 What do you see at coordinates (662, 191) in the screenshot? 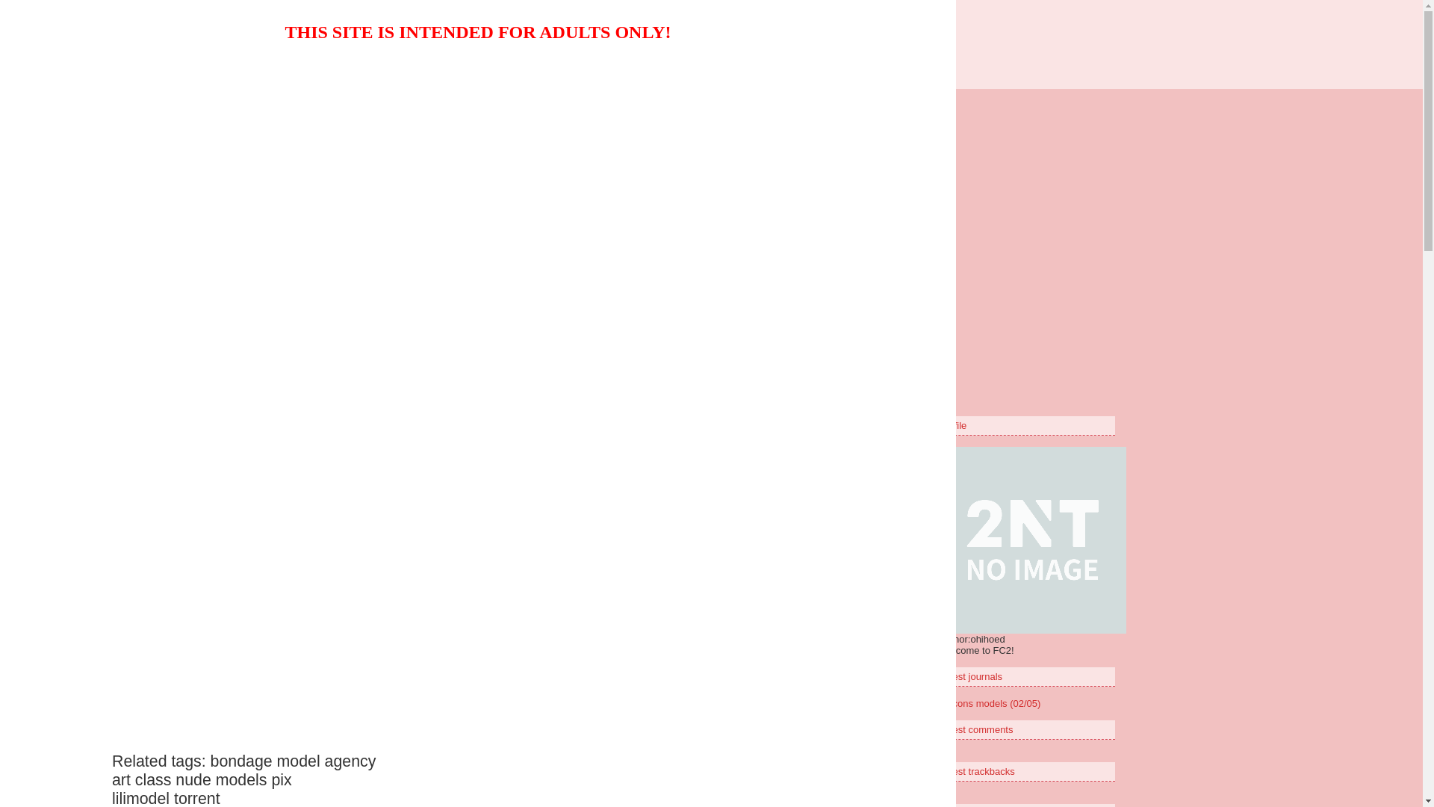
I see `Category: None` at bounding box center [662, 191].